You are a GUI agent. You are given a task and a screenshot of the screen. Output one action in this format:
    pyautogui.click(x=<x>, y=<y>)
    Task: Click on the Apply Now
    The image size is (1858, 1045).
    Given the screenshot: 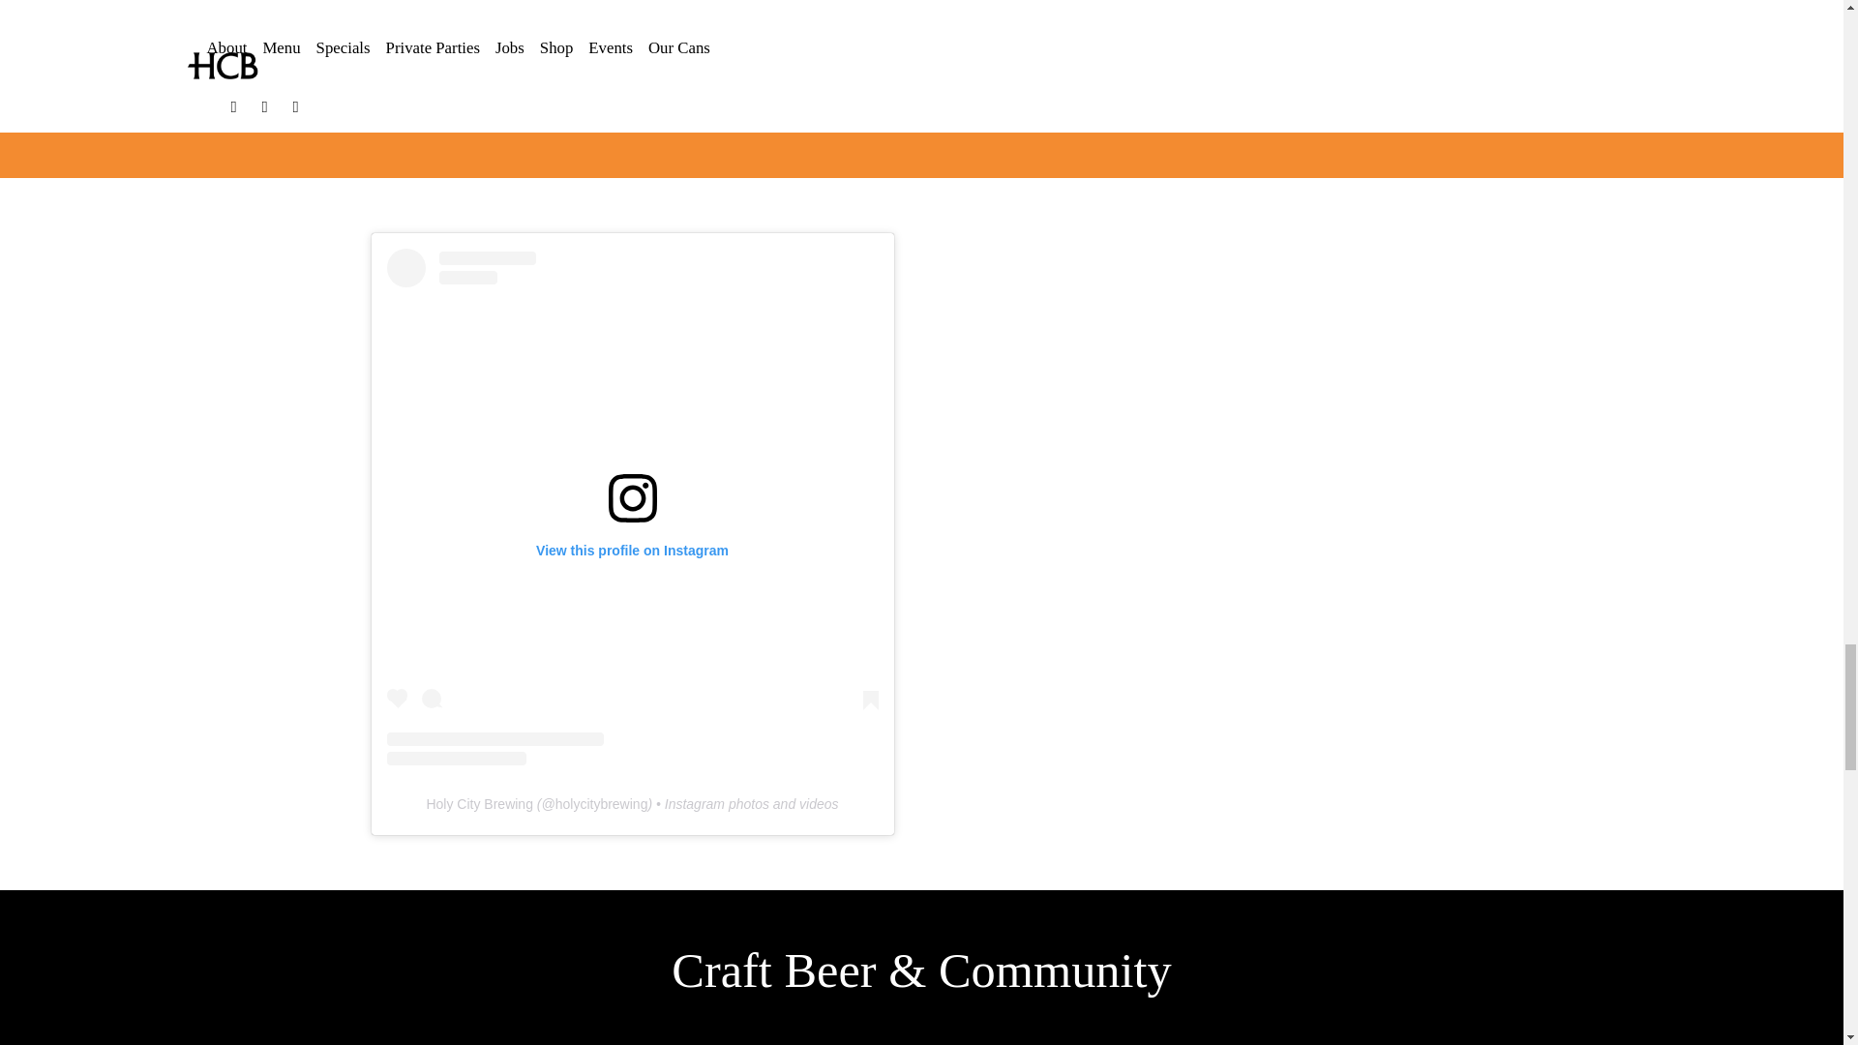 What is the action you would take?
    pyautogui.click(x=921, y=82)
    